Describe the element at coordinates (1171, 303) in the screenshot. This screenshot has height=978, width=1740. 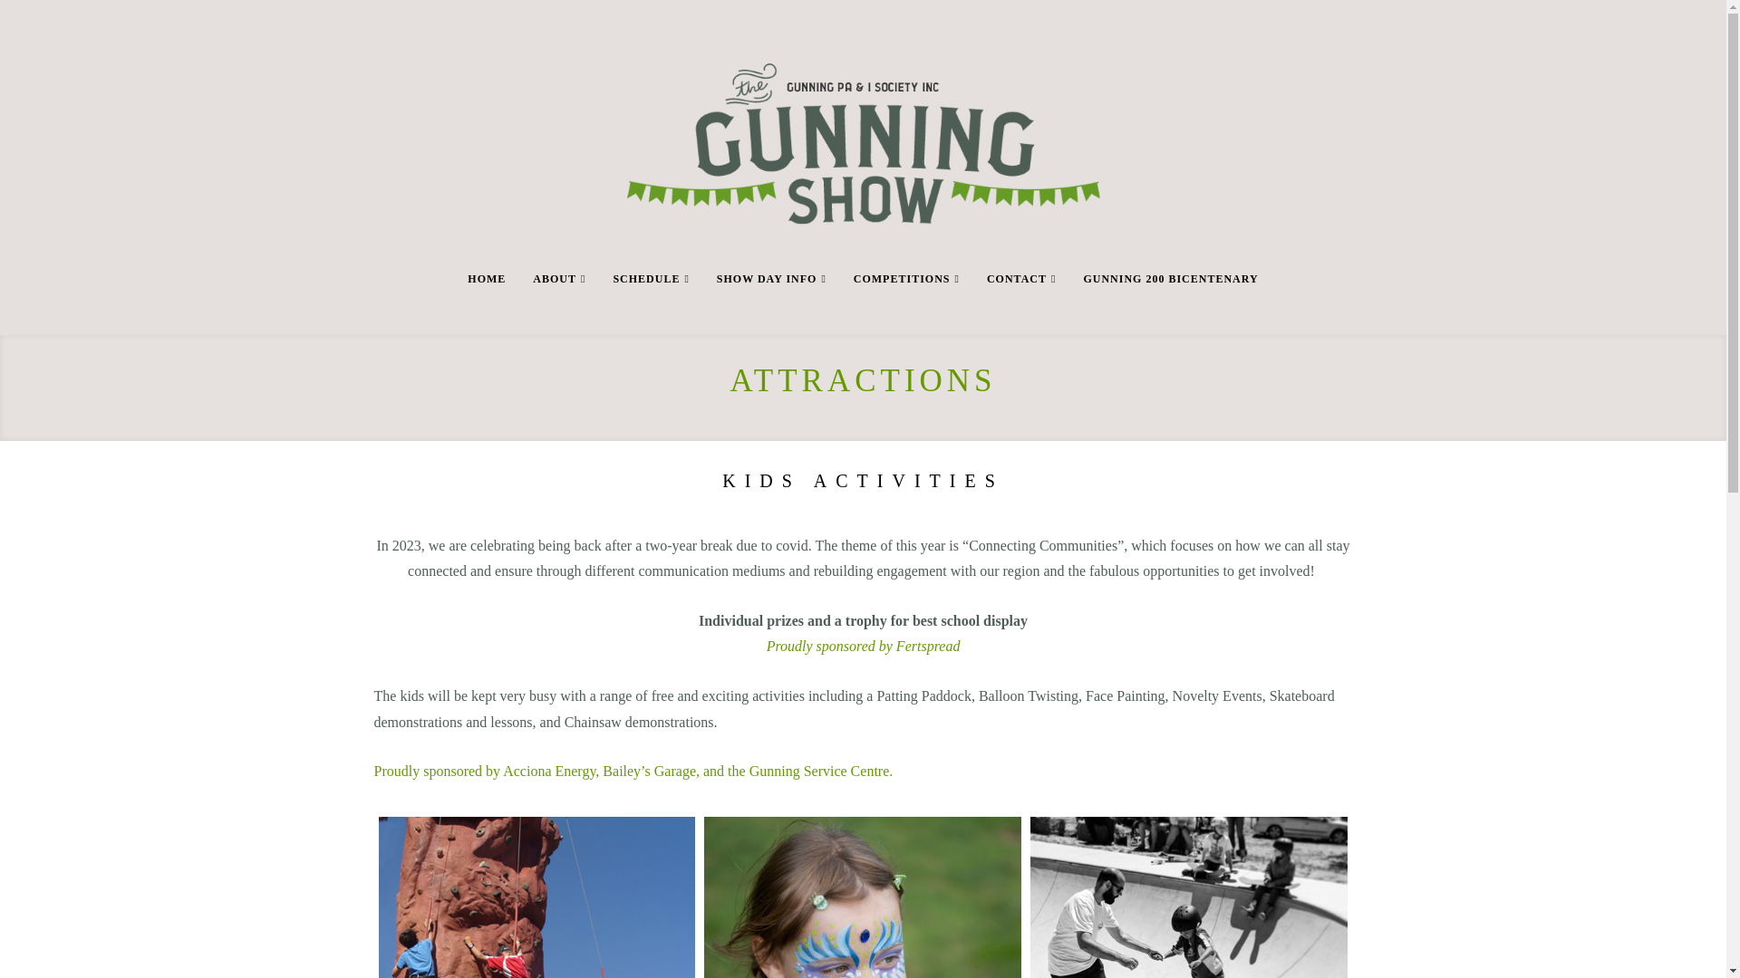
I see `GUNNING 200 BICENTENARY` at that location.